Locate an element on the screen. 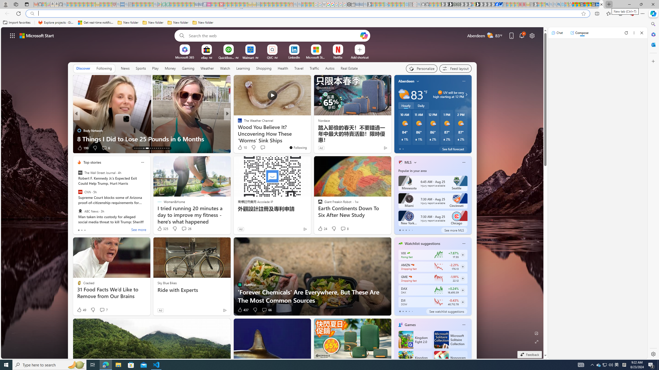 This screenshot has width=659, height=370. 437 Like is located at coordinates (242, 310).